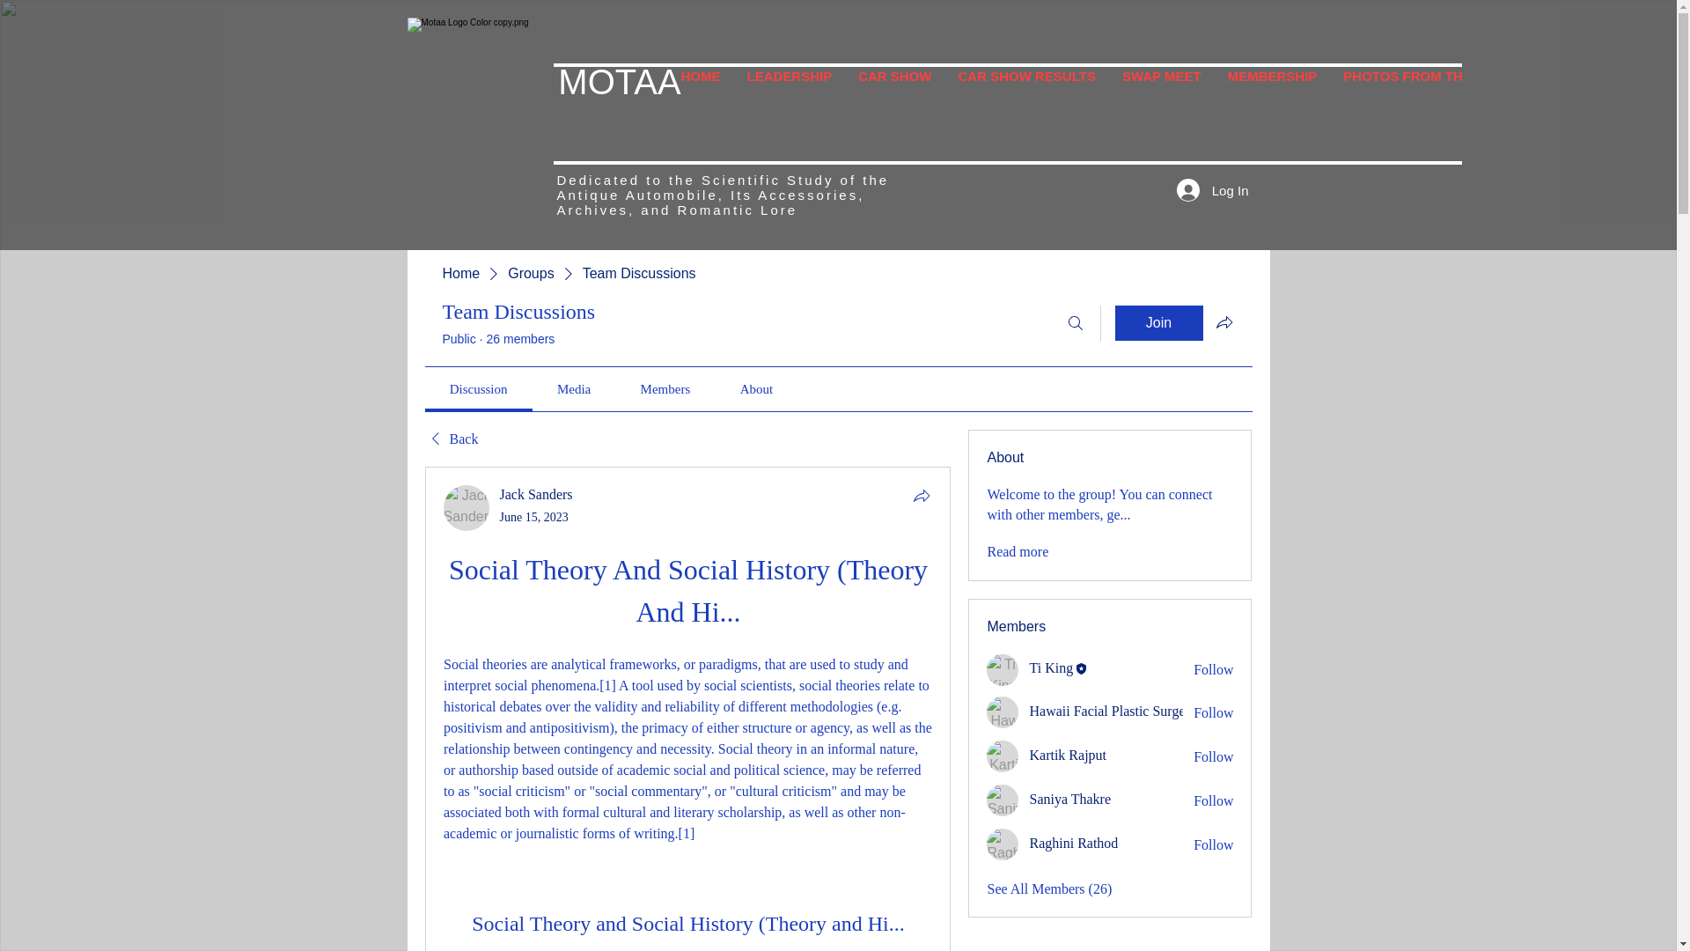 The width and height of the screenshot is (1690, 951). What do you see at coordinates (1026, 94) in the screenshot?
I see `CAR SHOW RESULTS` at bounding box center [1026, 94].